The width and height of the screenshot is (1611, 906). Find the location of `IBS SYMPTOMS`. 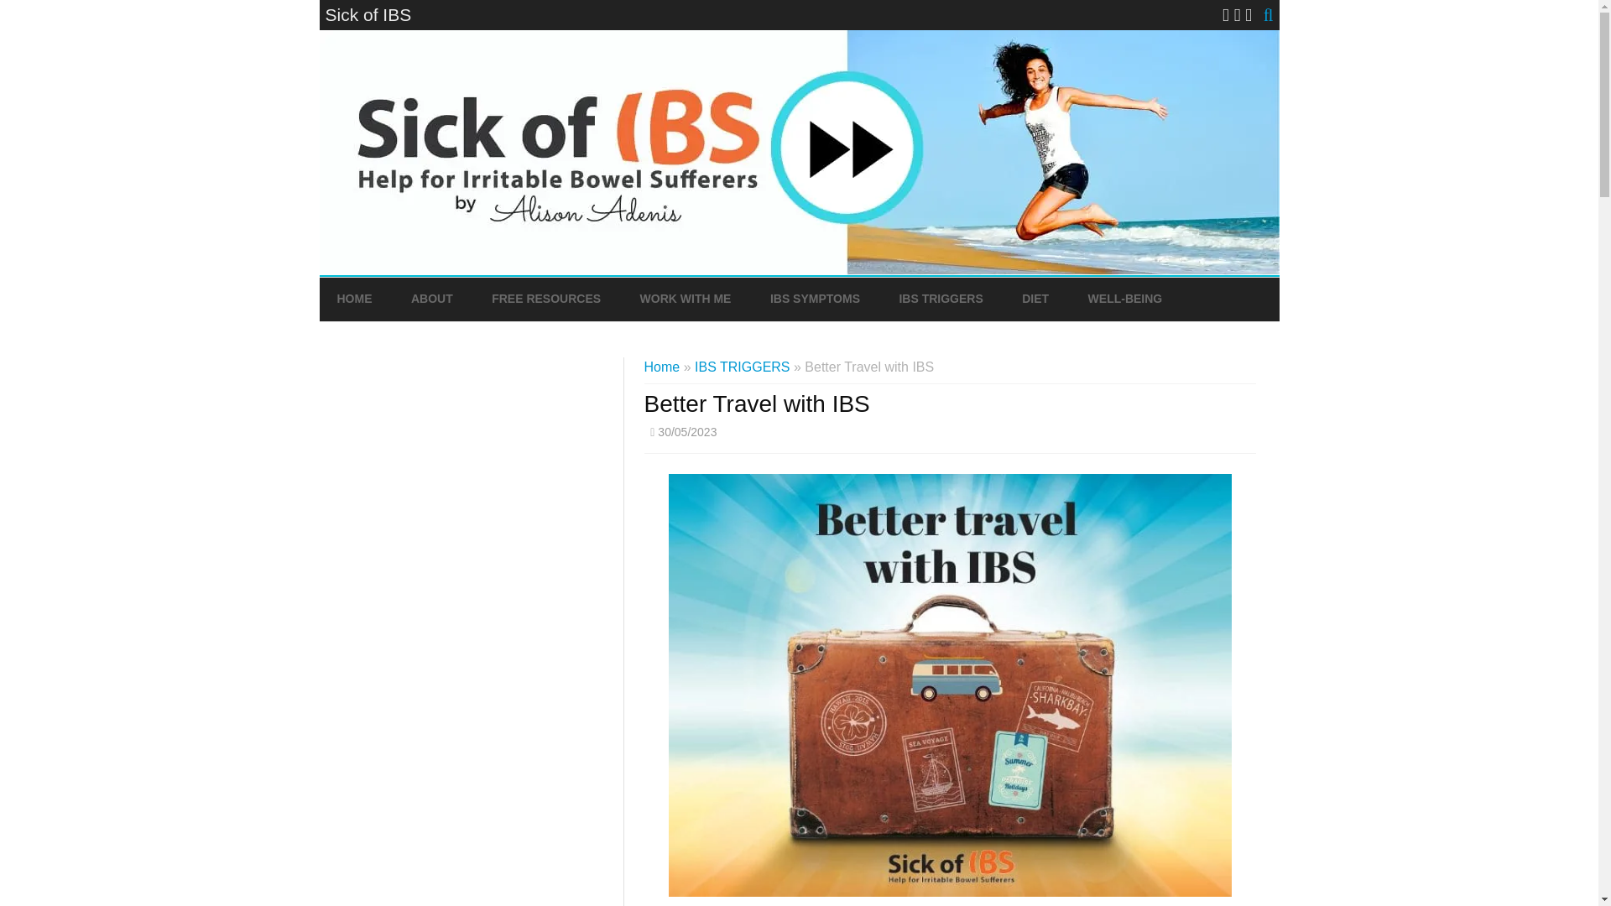

IBS SYMPTOMS is located at coordinates (815, 299).